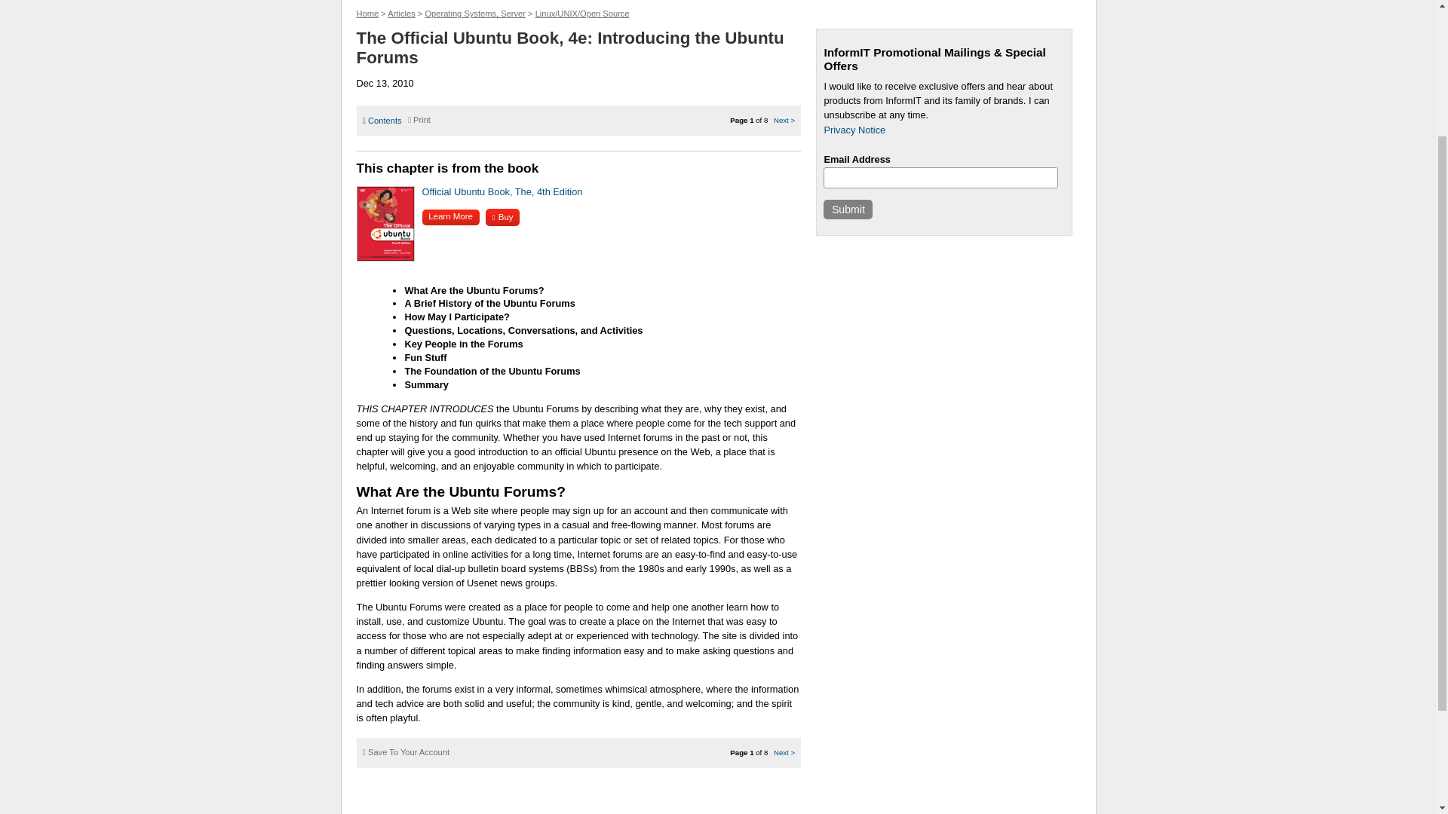  I want to click on Submit, so click(848, 209).